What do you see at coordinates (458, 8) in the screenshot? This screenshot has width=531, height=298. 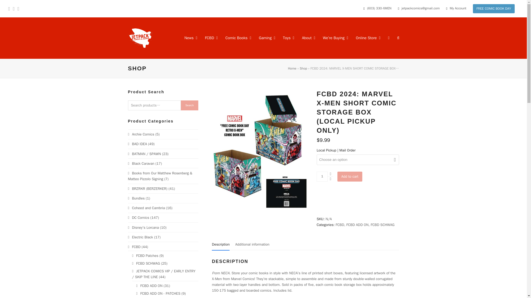 I see `My Account` at bounding box center [458, 8].